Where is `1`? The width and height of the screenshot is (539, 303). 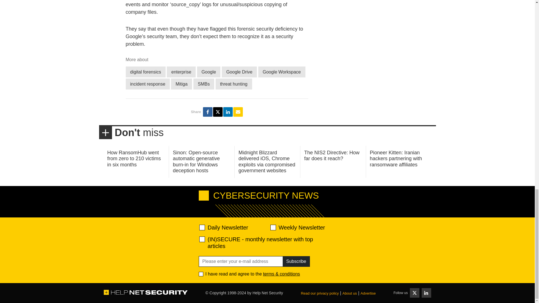
1 is located at coordinates (201, 274).